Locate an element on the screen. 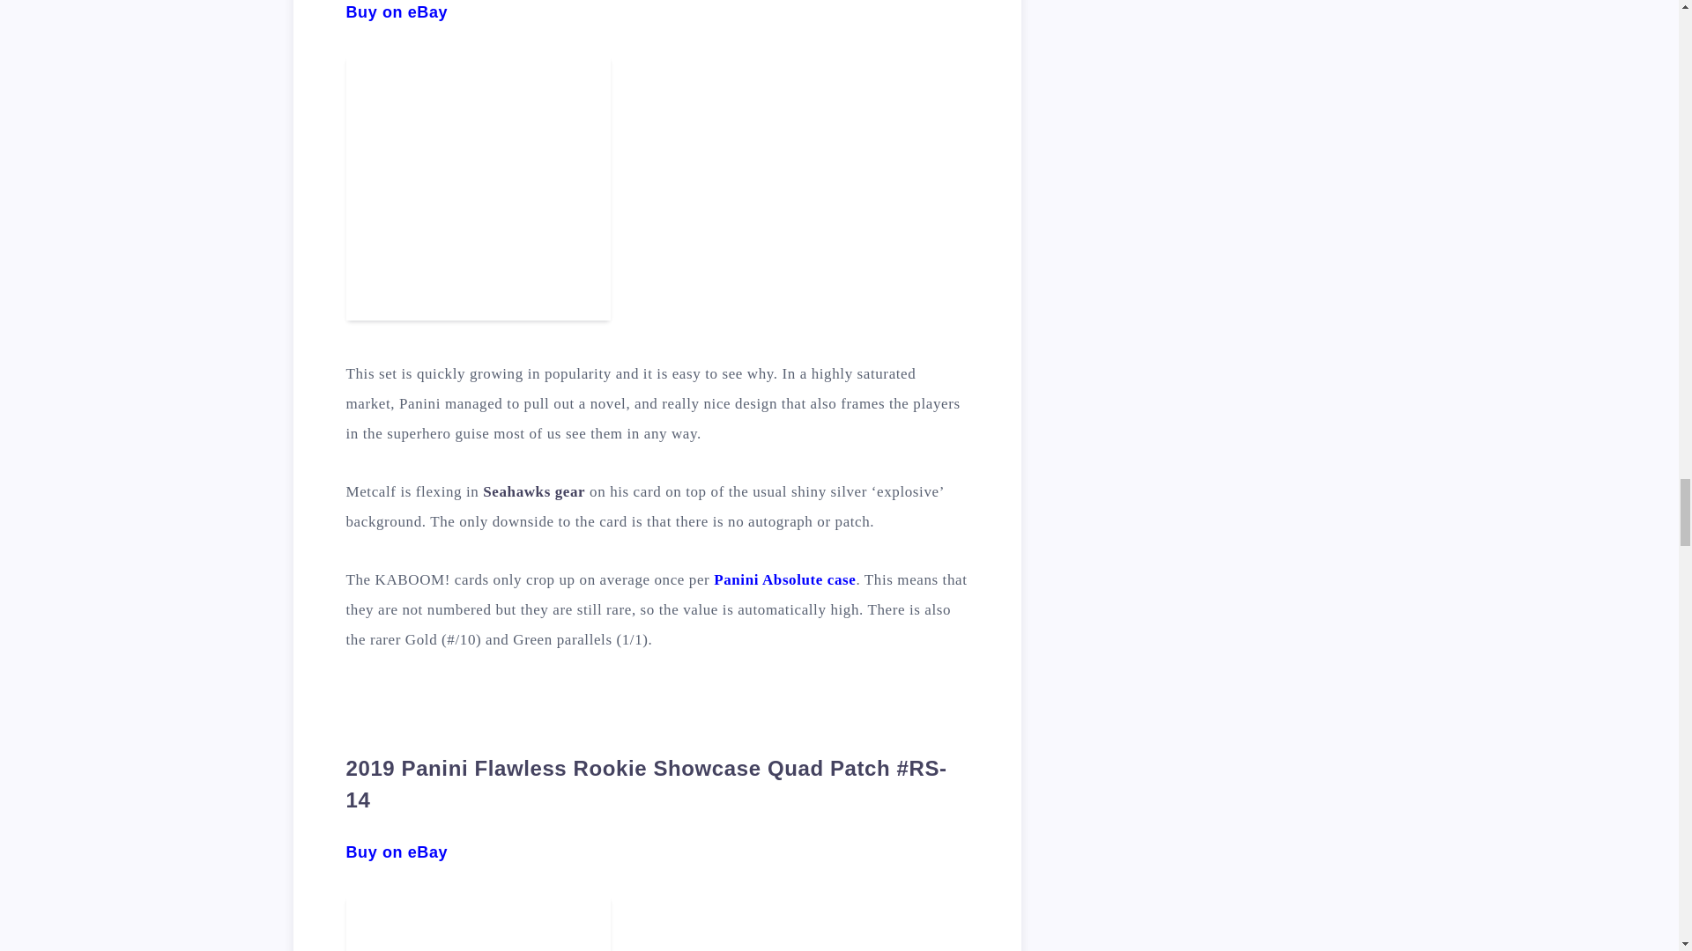 Image resolution: width=1692 pixels, height=951 pixels. Seahawks gear is located at coordinates (534, 491).